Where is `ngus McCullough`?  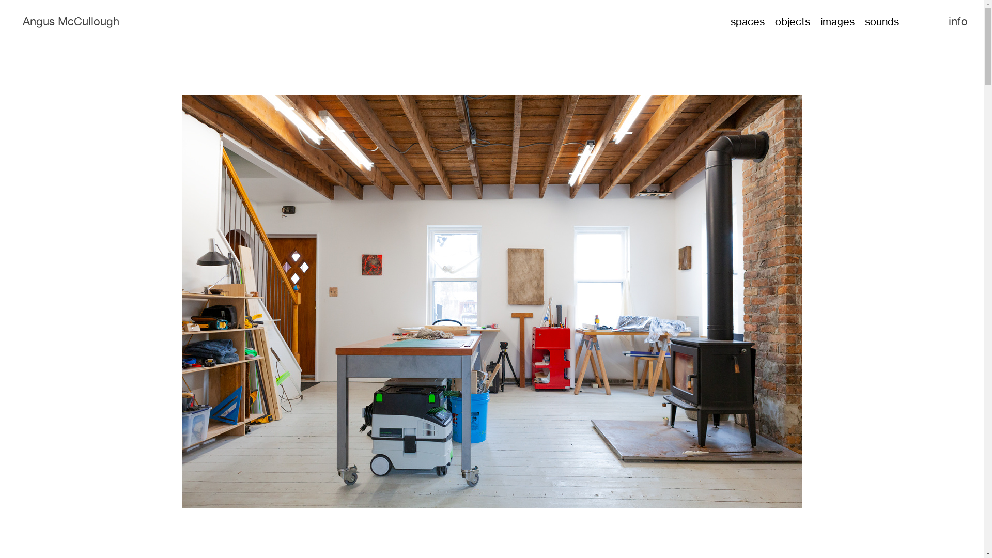
ngus McCullough is located at coordinates (74, 22).